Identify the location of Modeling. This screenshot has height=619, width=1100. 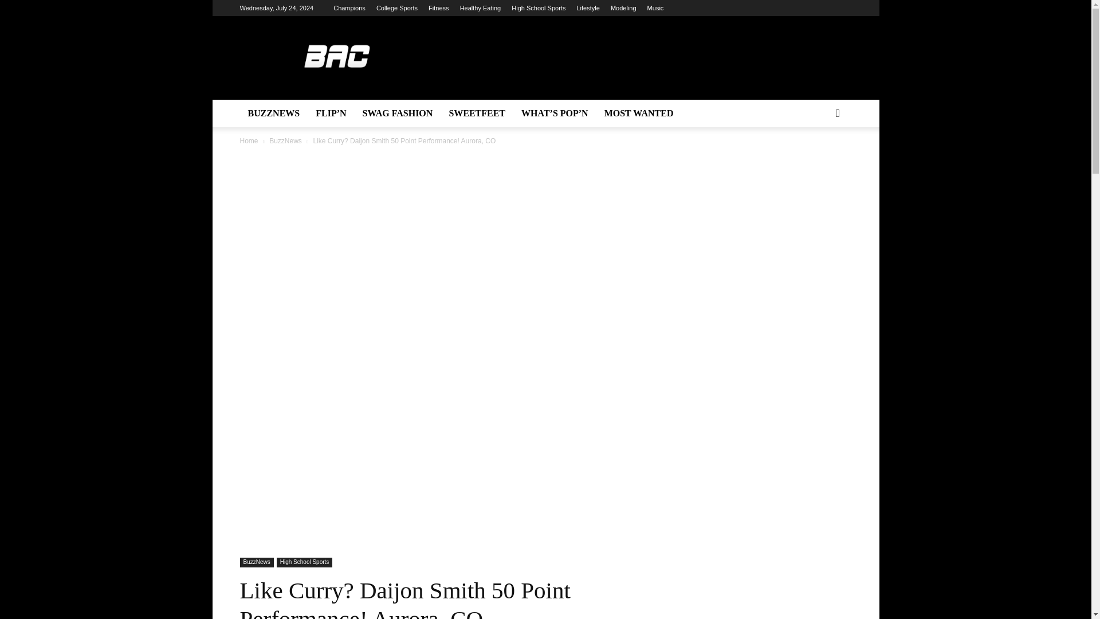
(623, 8).